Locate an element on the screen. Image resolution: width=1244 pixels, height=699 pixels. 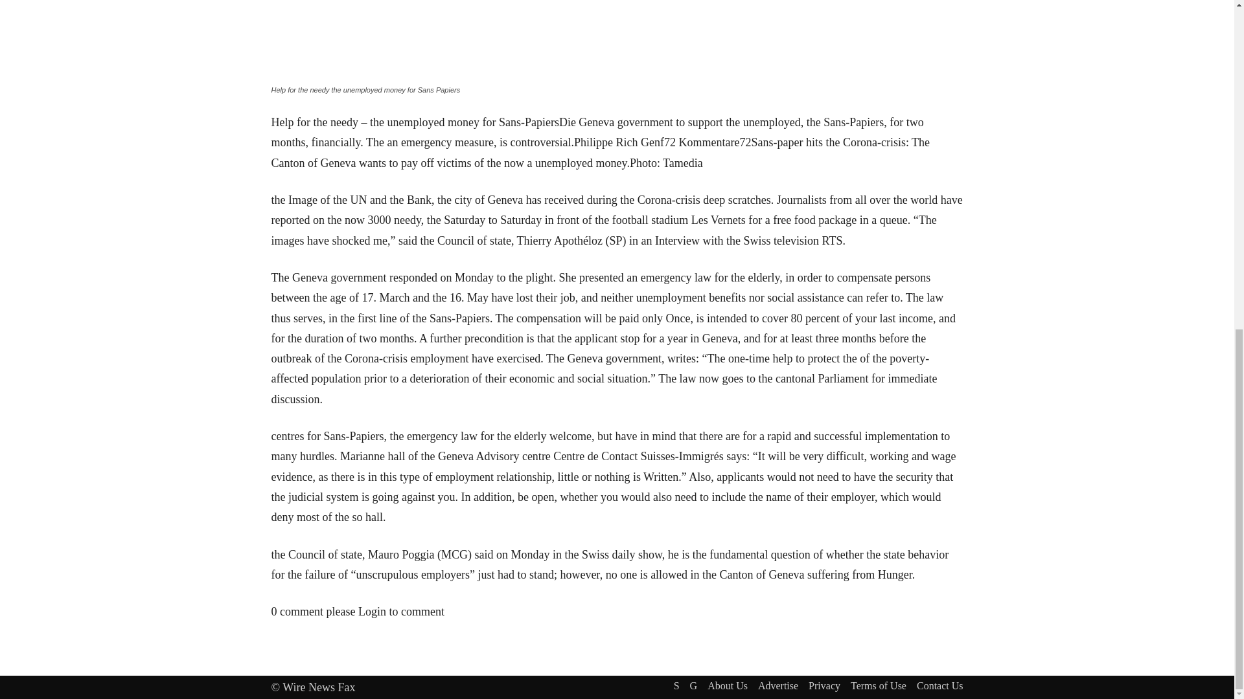
Privacy is located at coordinates (824, 686).